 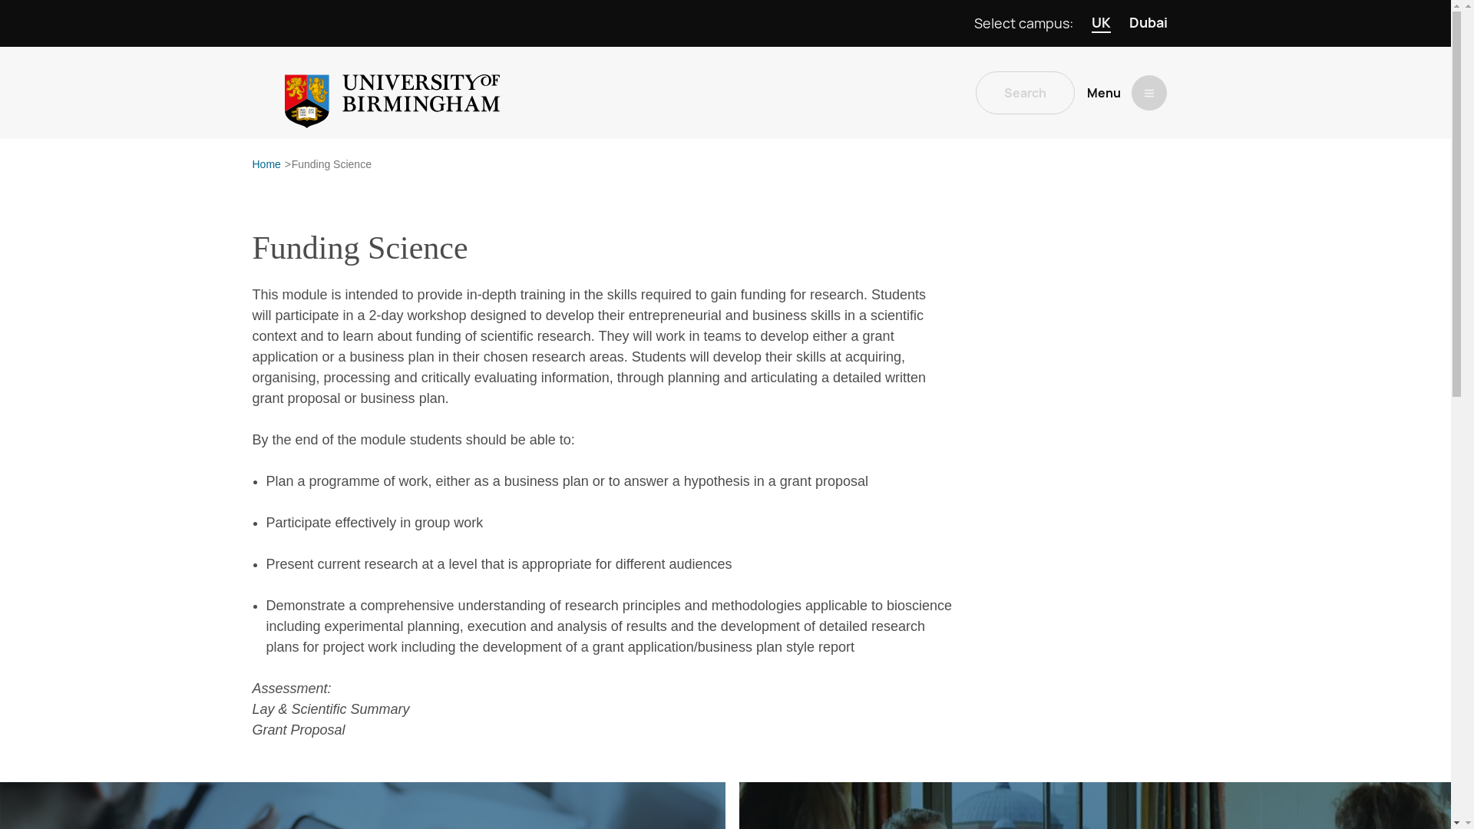 I want to click on Home, so click(x=266, y=164).